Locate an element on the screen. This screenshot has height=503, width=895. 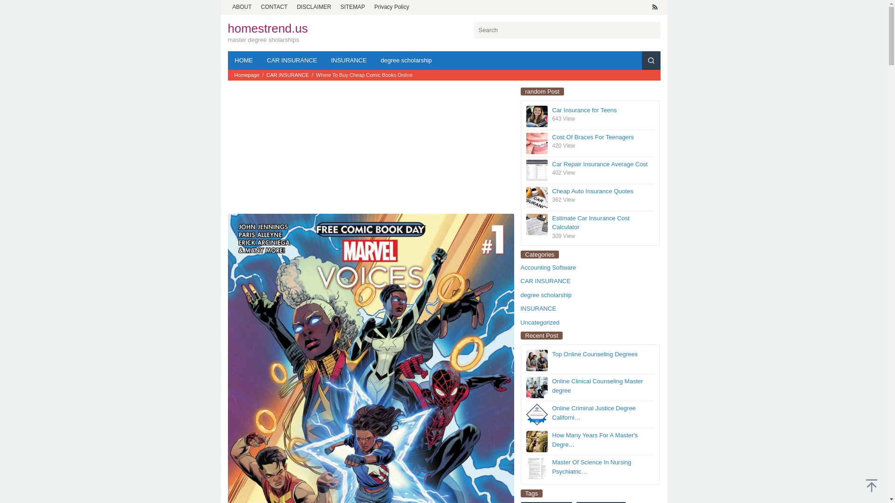
degree scholarship is located at coordinates (406, 61).